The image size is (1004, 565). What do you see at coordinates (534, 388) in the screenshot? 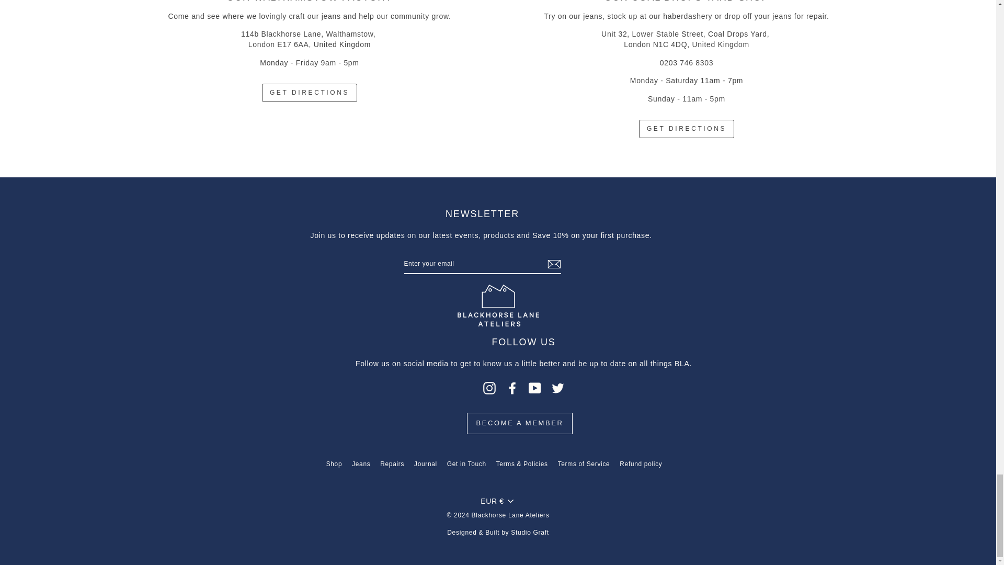
I see `Blackhorse Lane Ateliers  on YouTube` at bounding box center [534, 388].